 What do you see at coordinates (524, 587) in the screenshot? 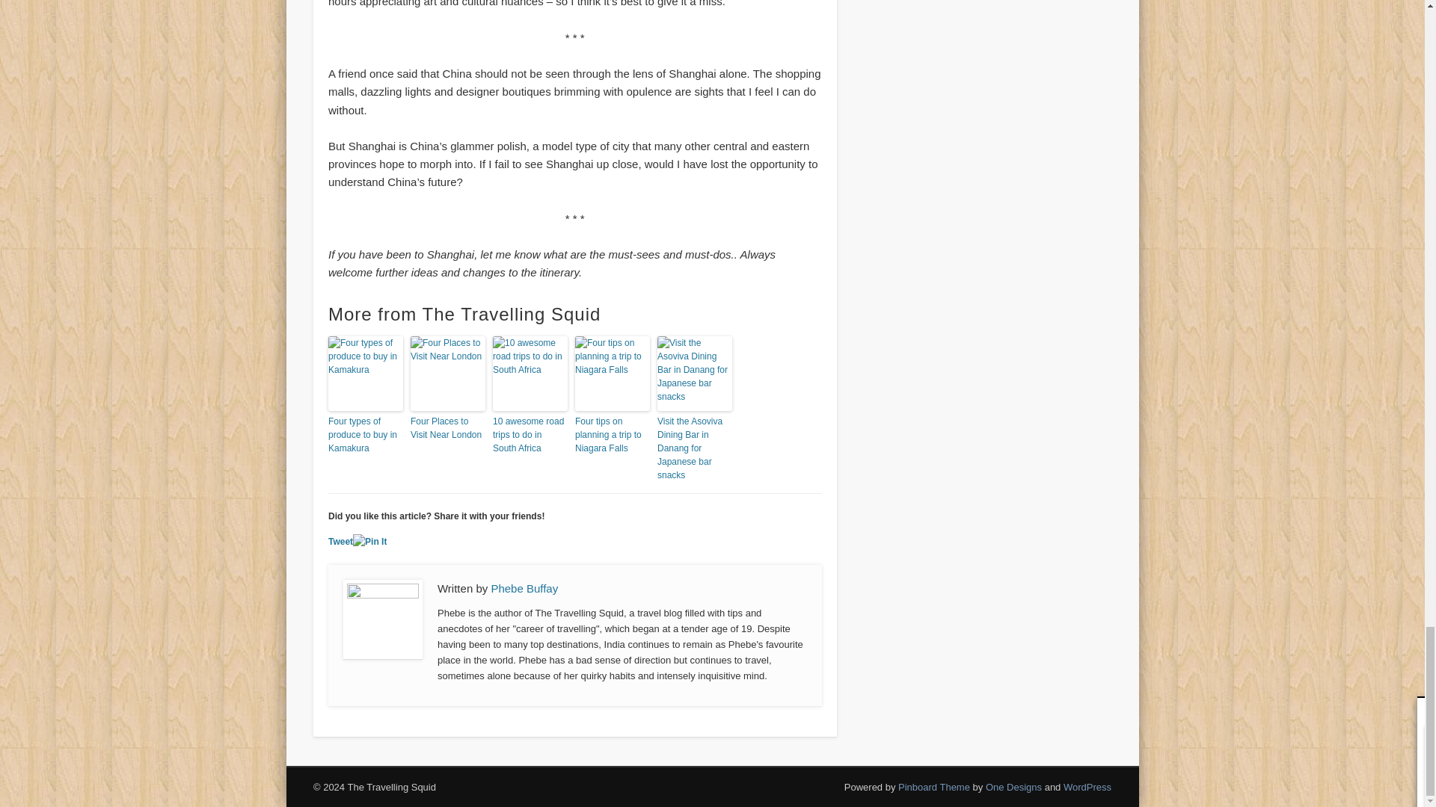
I see `Posts by Phebe Buffay` at bounding box center [524, 587].